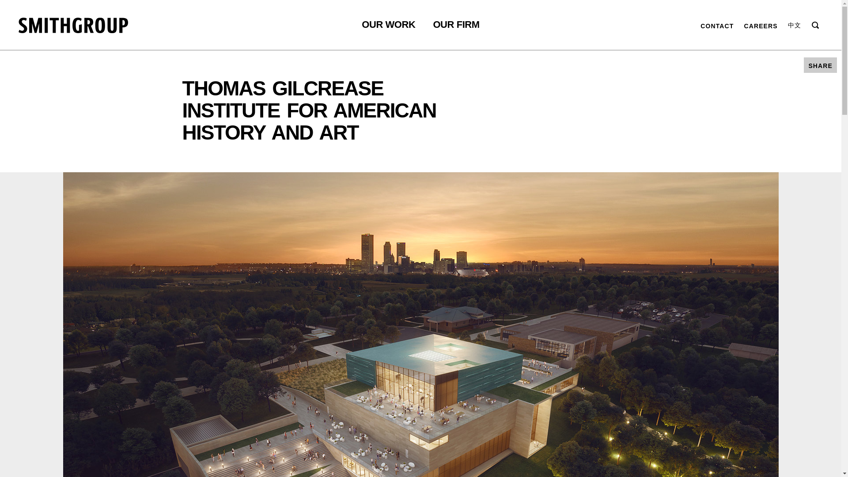 Image resolution: width=848 pixels, height=477 pixels. Describe the element at coordinates (761, 25) in the screenshot. I see `CAREERS` at that location.